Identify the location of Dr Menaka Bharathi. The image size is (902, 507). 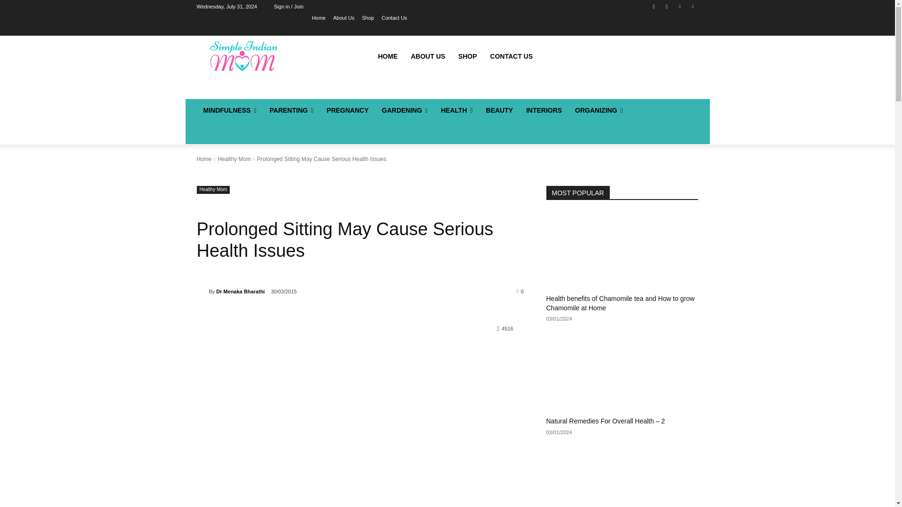
(202, 291).